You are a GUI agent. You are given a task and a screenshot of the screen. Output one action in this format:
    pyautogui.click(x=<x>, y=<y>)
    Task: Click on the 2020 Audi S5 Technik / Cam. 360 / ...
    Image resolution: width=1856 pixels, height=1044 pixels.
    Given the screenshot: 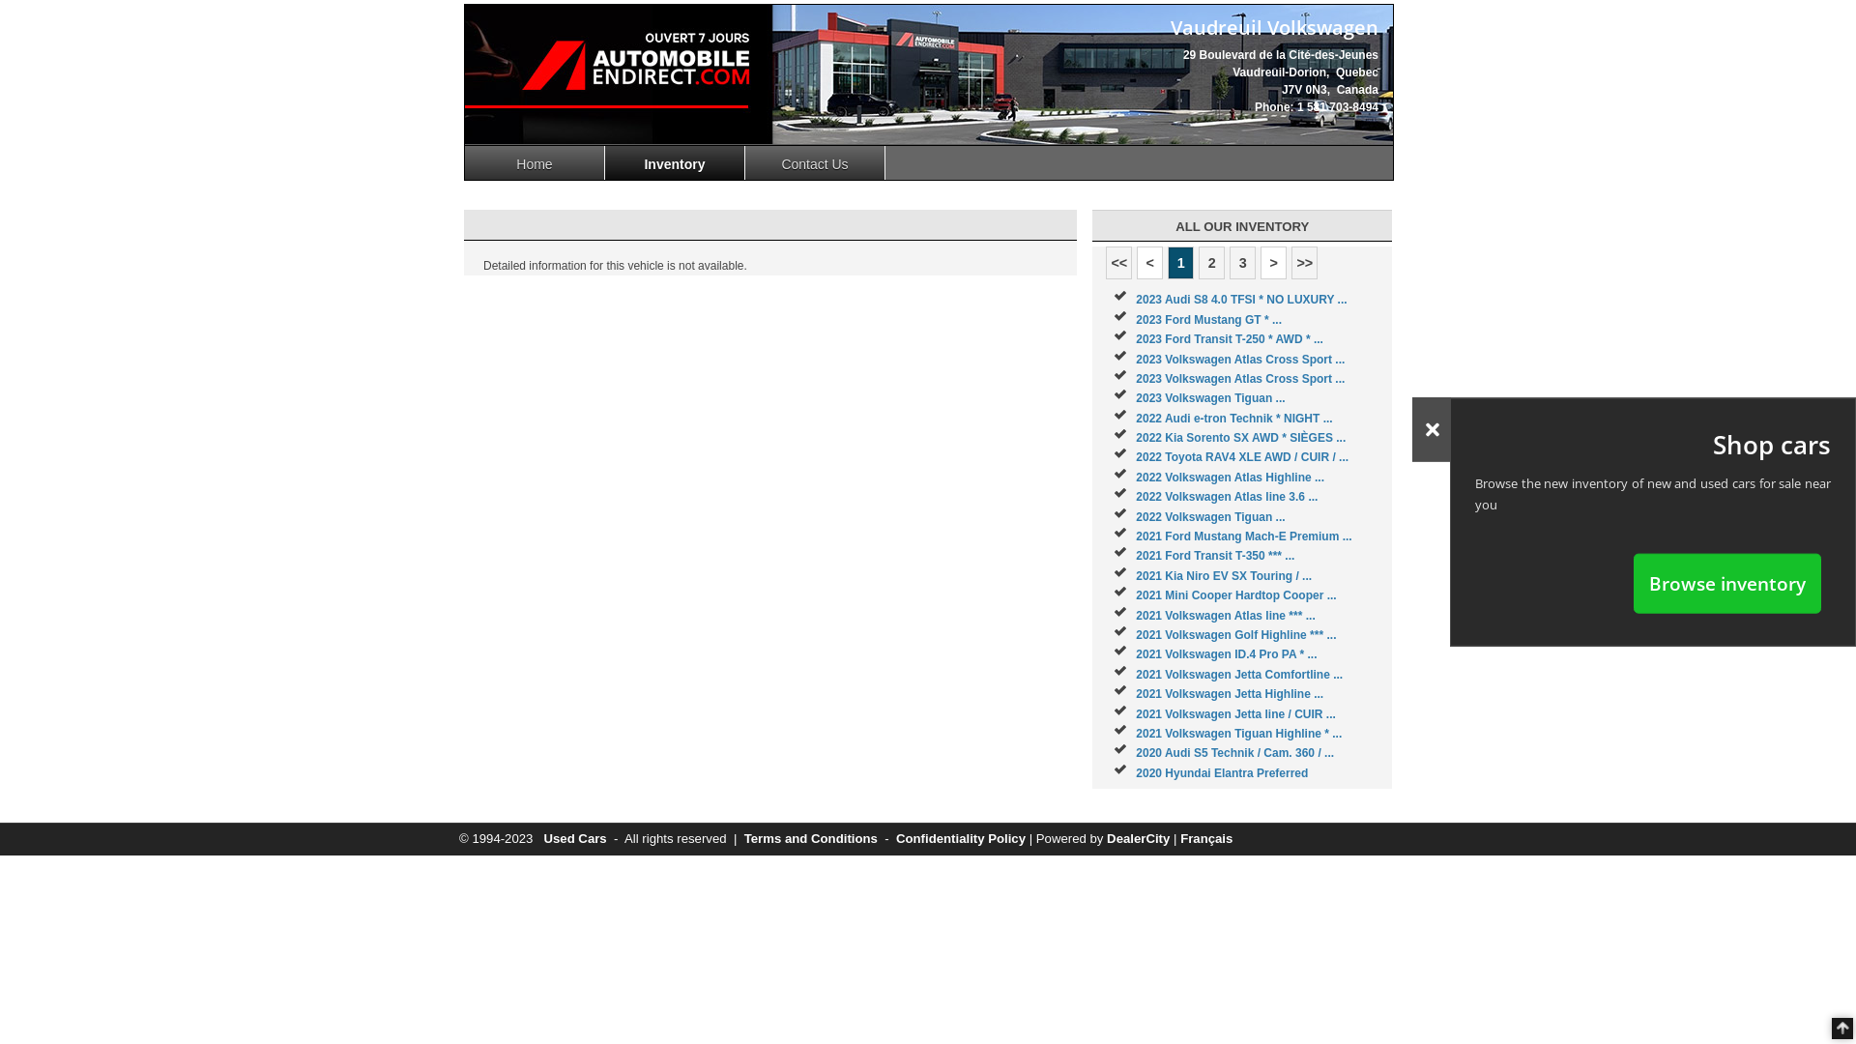 What is the action you would take?
    pyautogui.click(x=1235, y=753)
    